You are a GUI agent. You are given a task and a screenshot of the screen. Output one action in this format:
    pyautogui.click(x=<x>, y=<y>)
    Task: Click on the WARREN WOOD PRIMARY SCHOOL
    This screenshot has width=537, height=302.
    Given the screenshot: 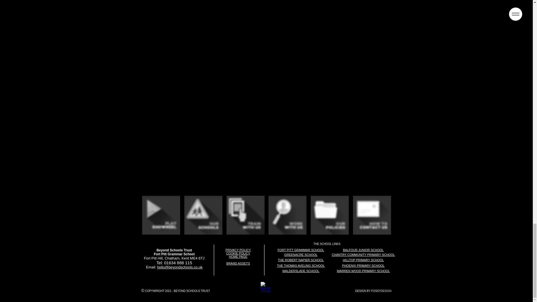 What is the action you would take?
    pyautogui.click(x=363, y=271)
    